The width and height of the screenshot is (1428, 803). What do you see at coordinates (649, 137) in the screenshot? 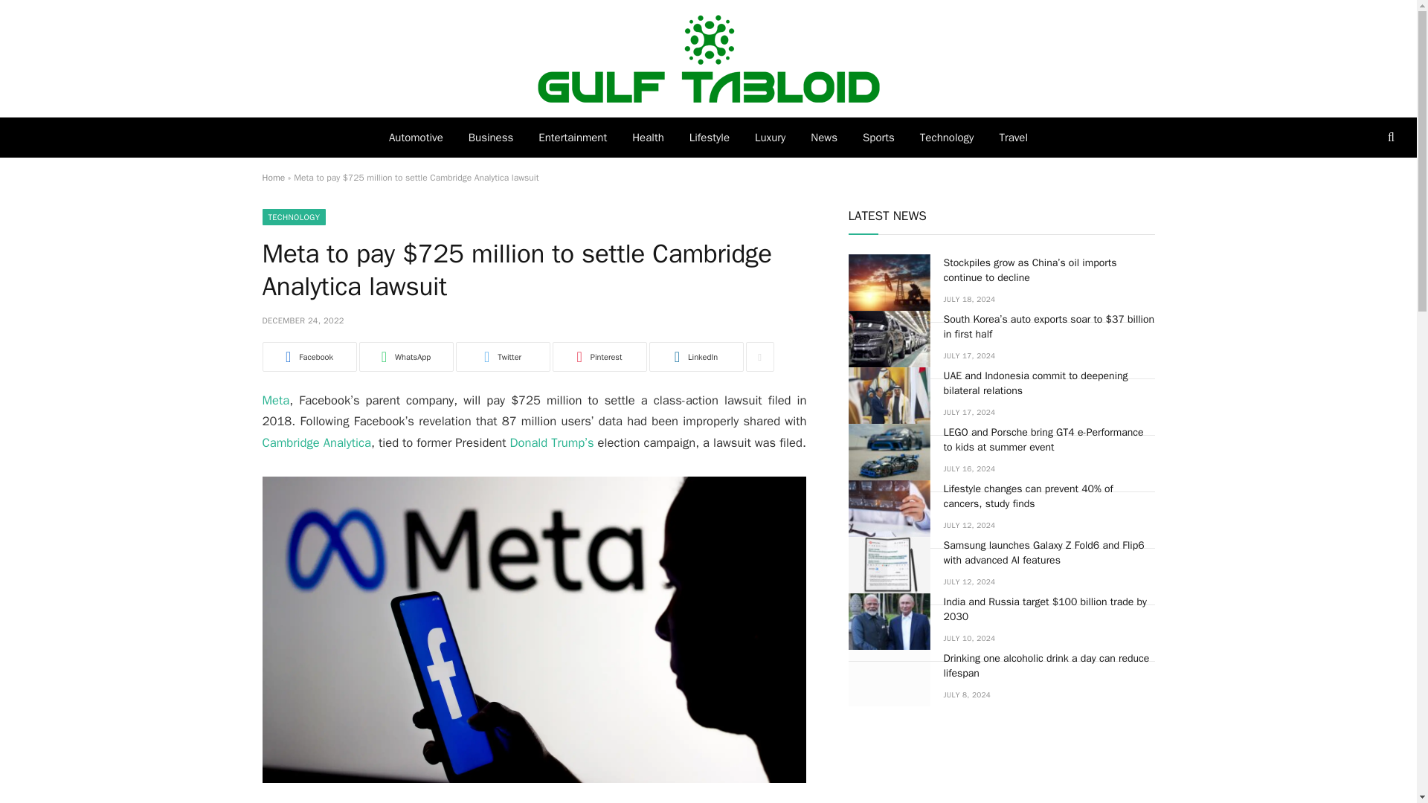
I see `Health` at bounding box center [649, 137].